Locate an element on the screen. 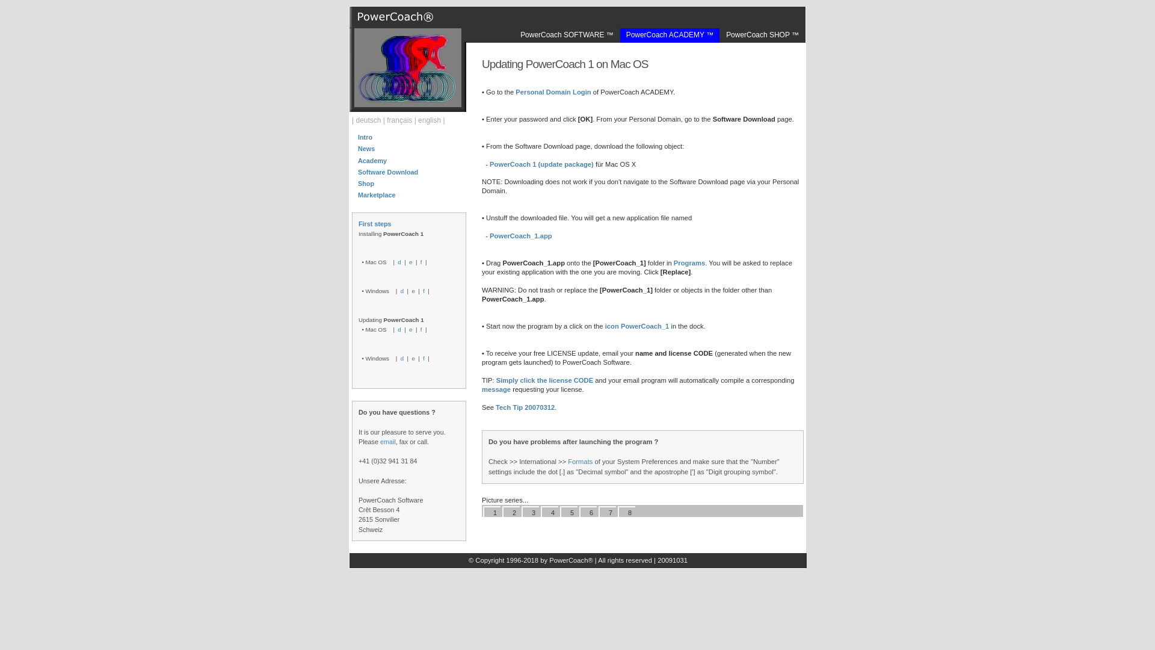  Formats is located at coordinates (580, 462).